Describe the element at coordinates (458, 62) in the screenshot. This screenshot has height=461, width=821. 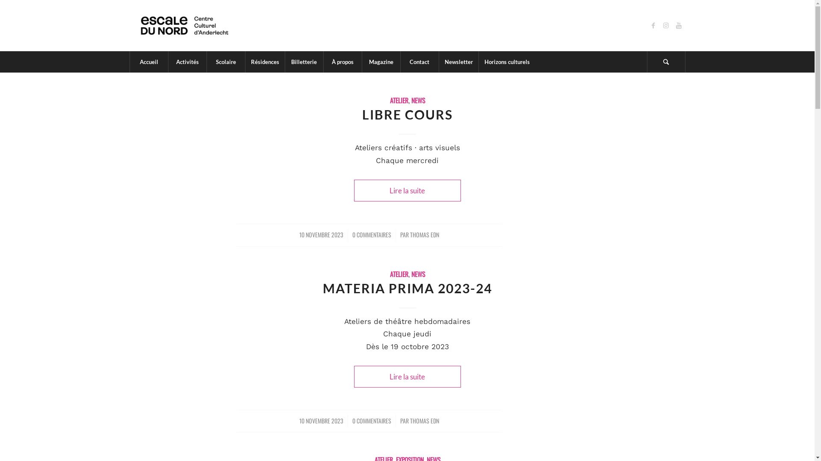
I see `Newsletter` at that location.